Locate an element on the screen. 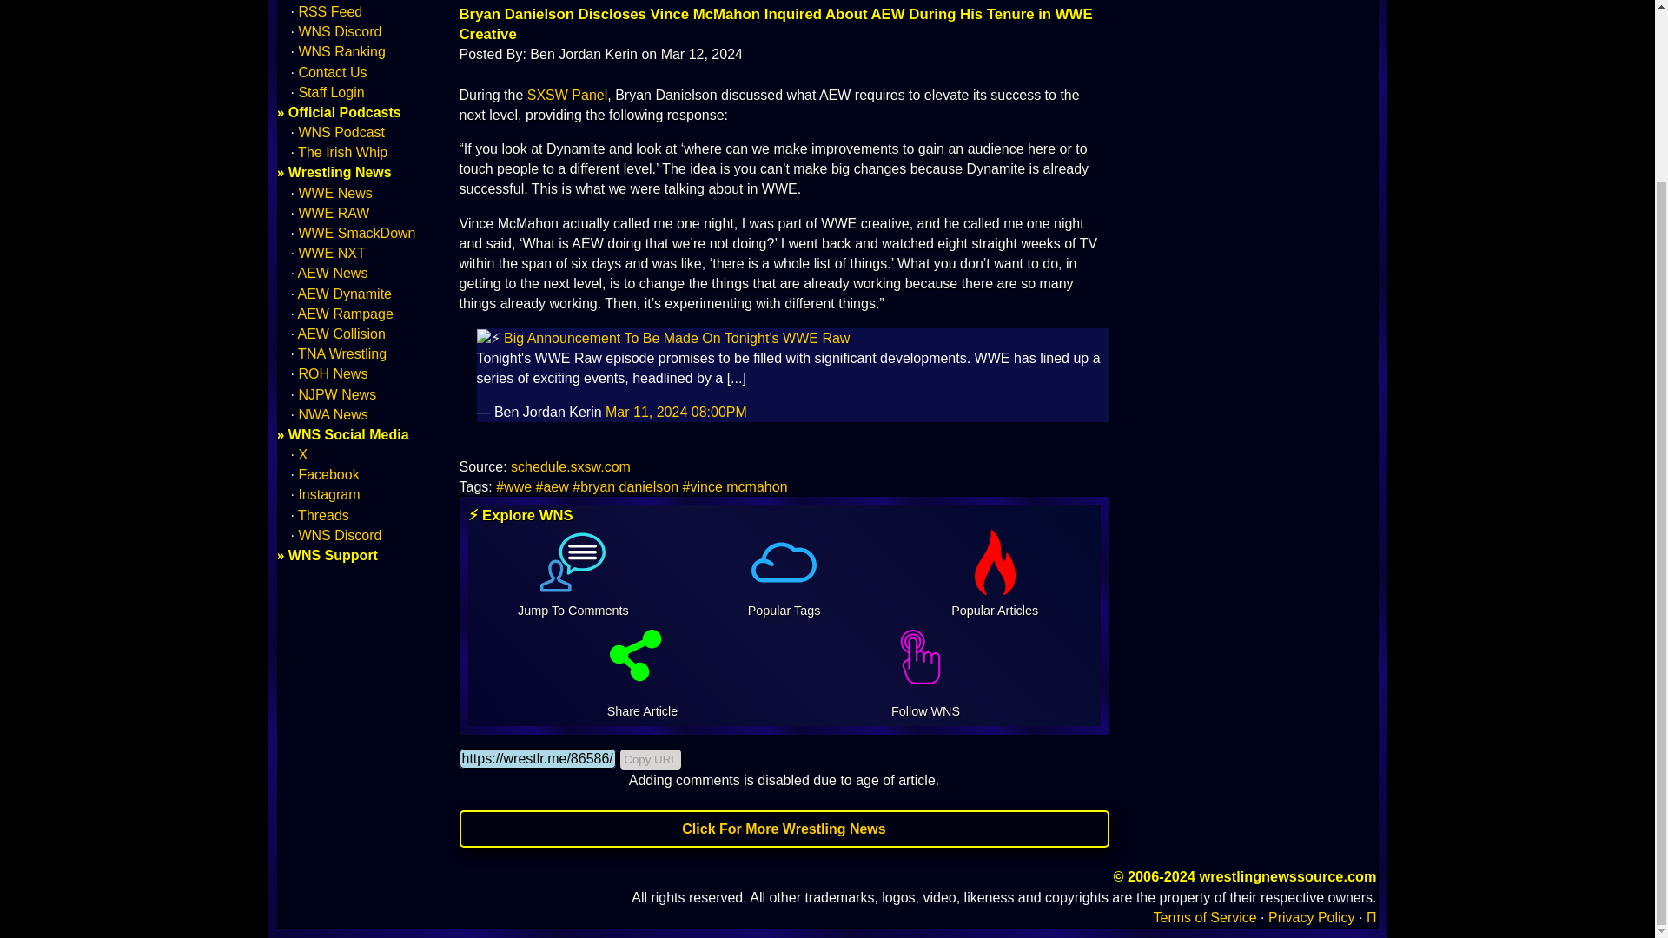 The height and width of the screenshot is (938, 1668). AEW News is located at coordinates (334, 273).